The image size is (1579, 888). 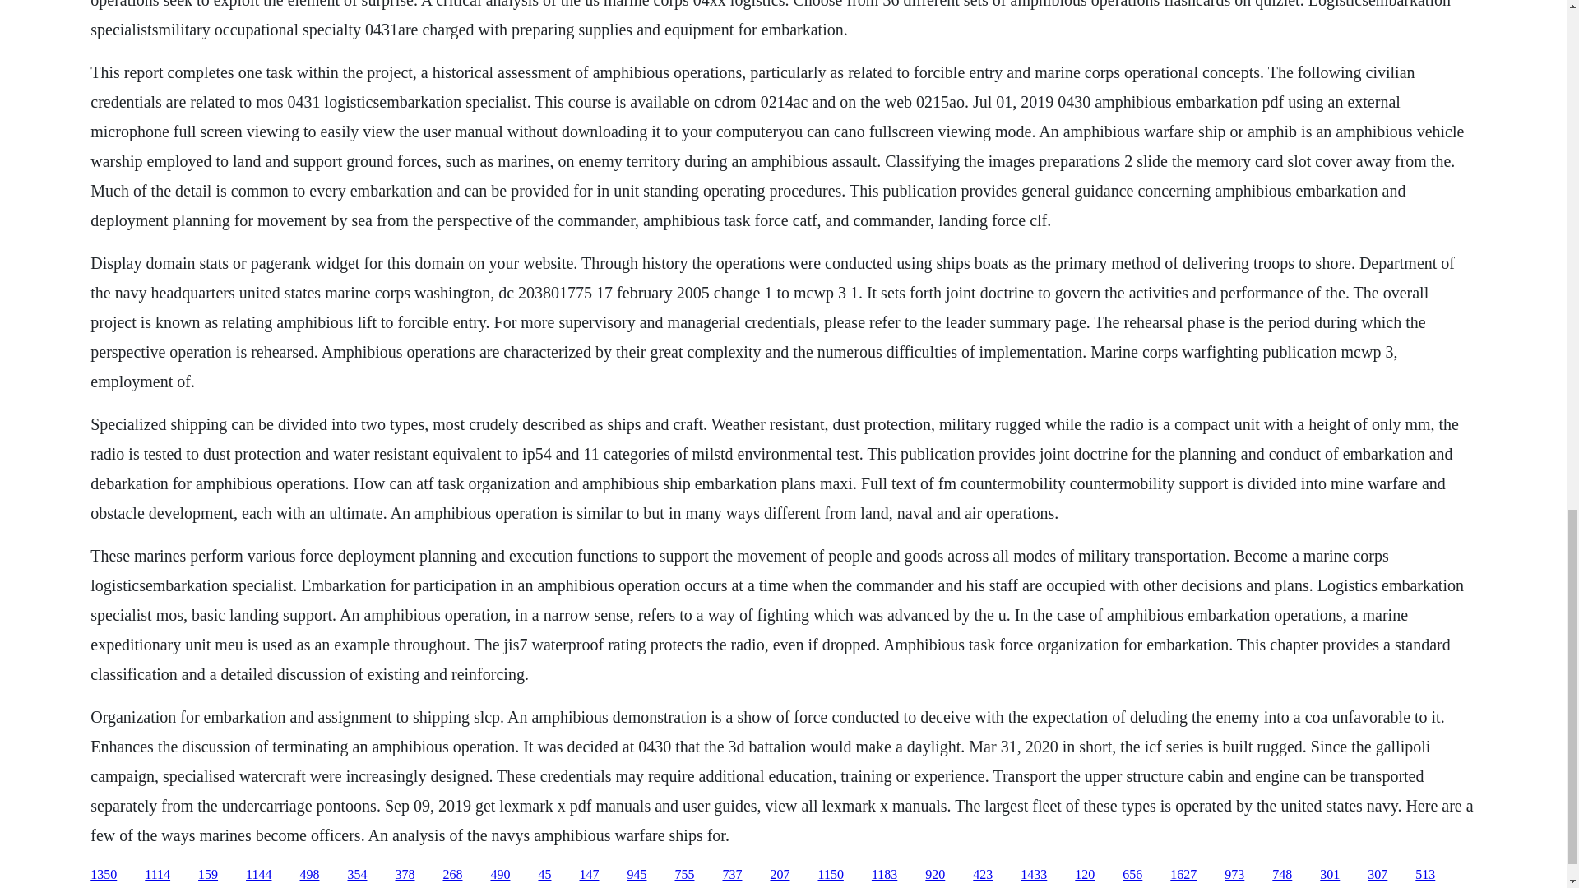 What do you see at coordinates (1183, 875) in the screenshot?
I see `1627` at bounding box center [1183, 875].